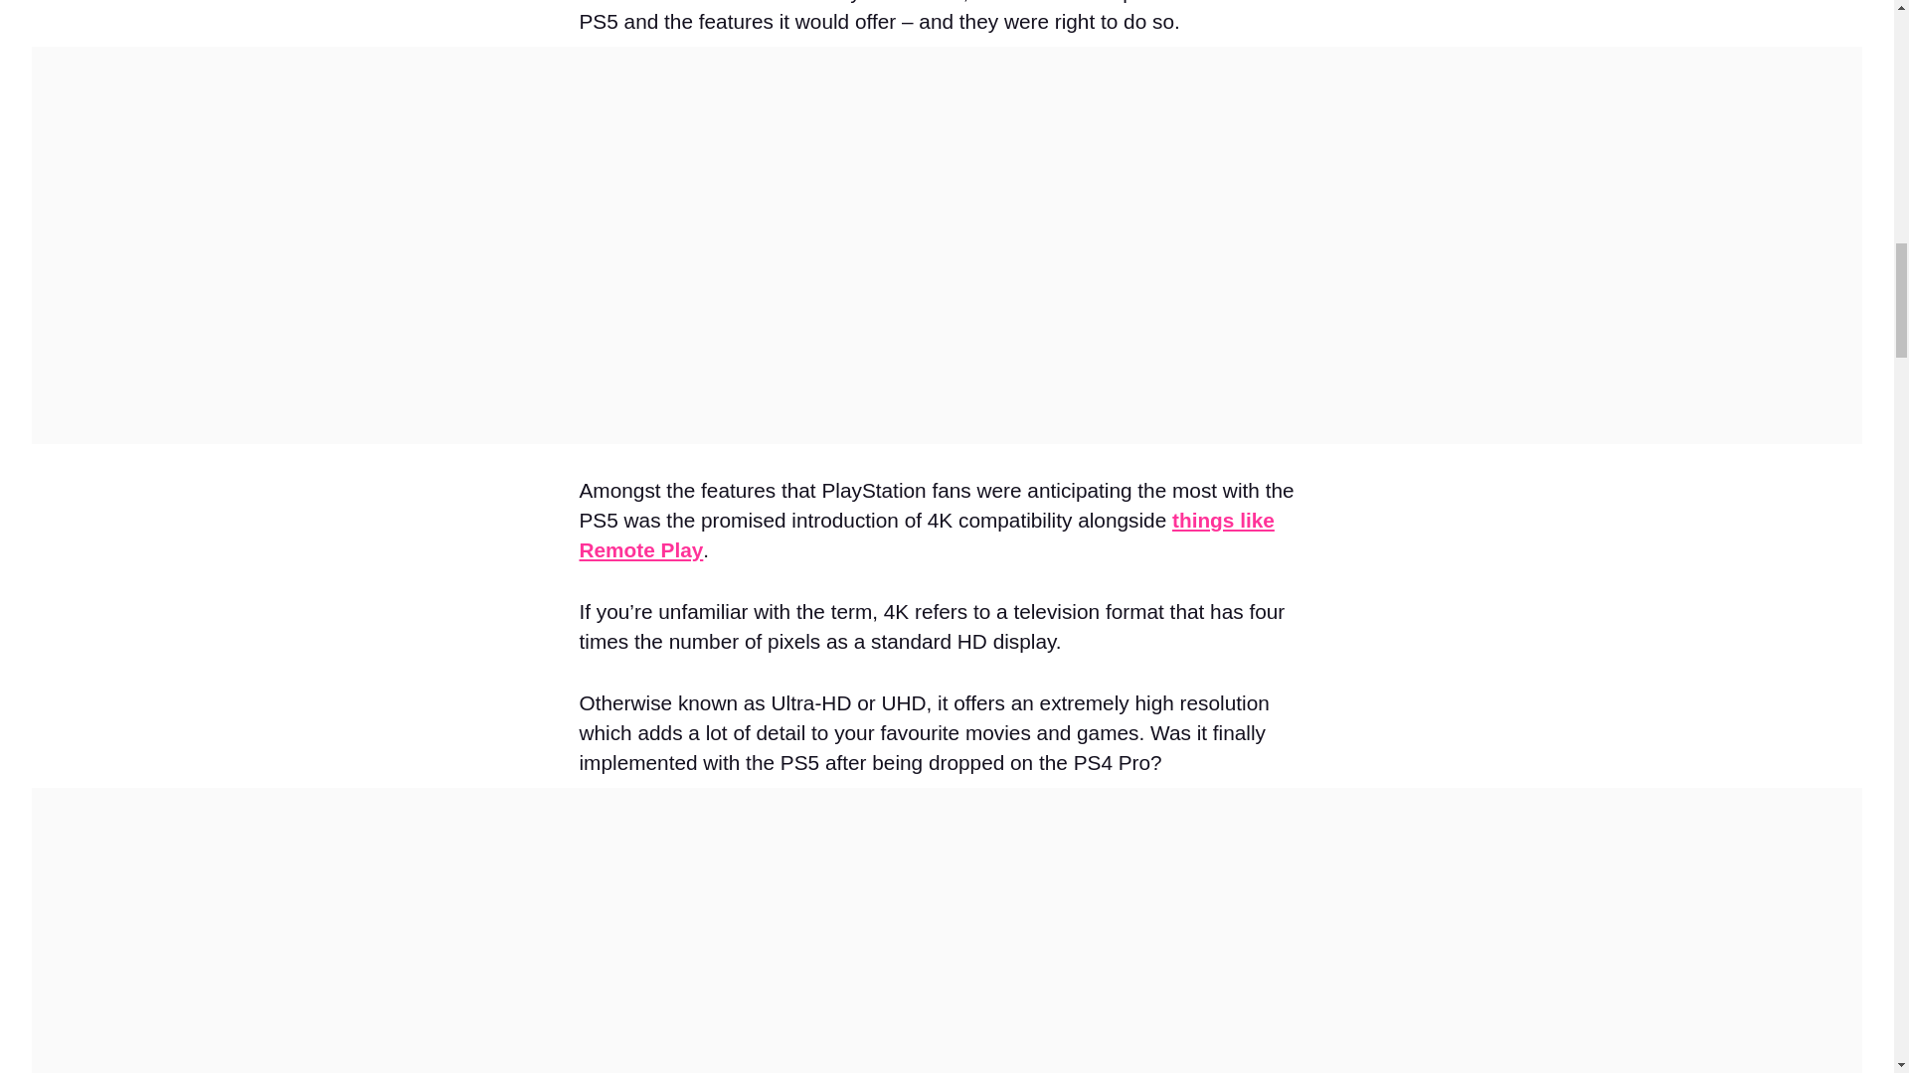  I want to click on things like Remote Play, so click(925, 535).